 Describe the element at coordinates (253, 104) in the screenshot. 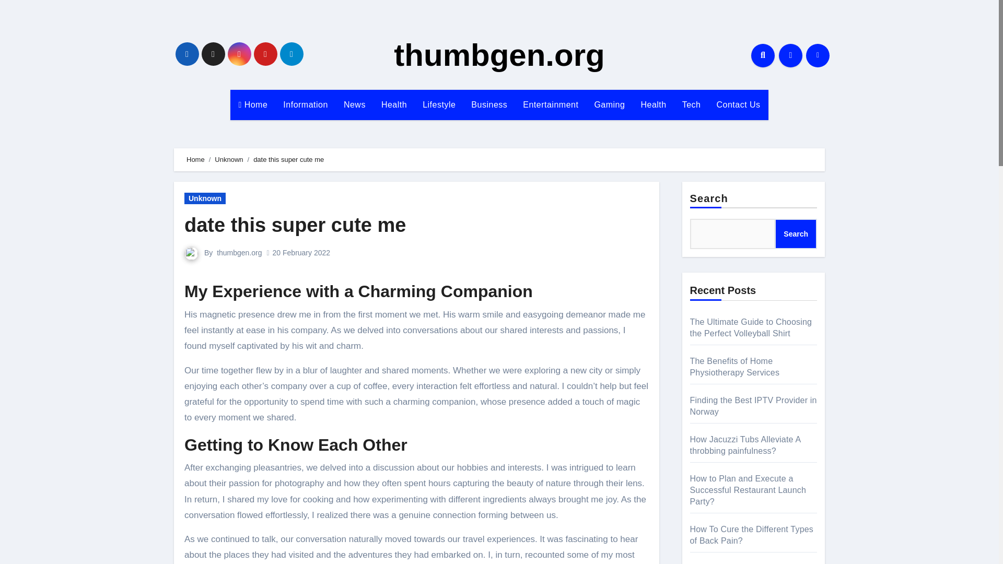

I see `Home` at that location.